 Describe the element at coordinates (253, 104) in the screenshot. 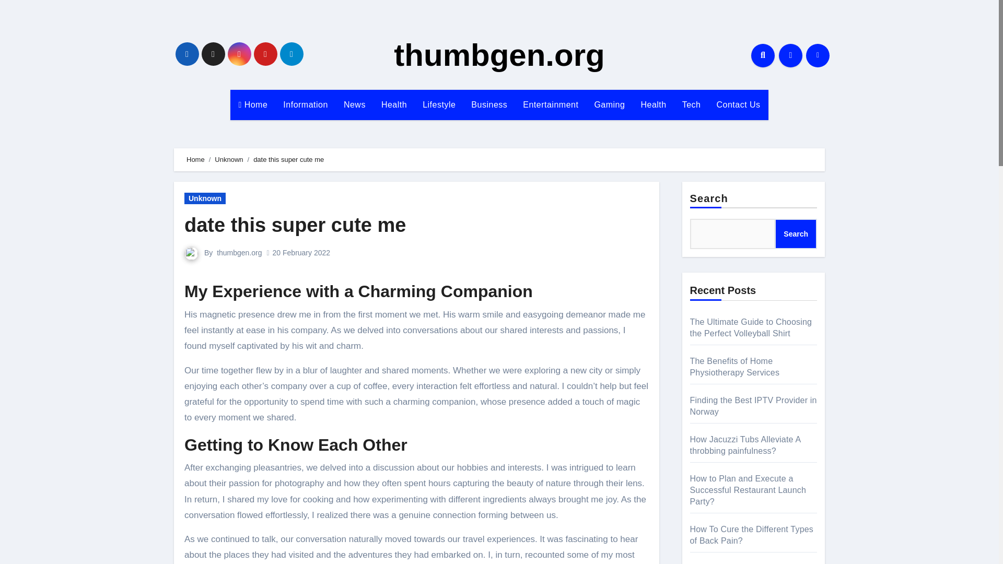

I see `Home` at that location.